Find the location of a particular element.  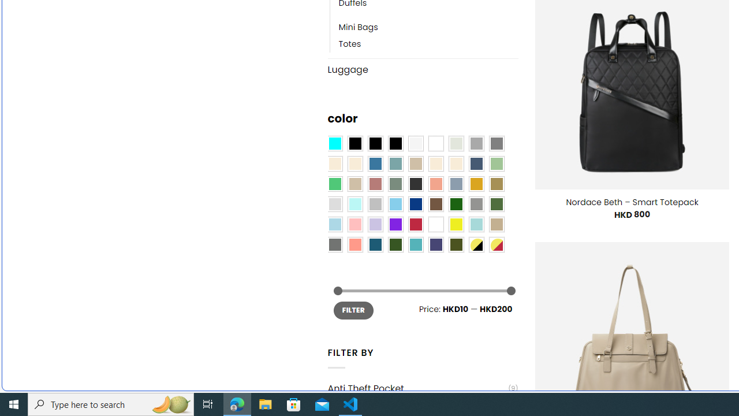

Silver is located at coordinates (375, 205).